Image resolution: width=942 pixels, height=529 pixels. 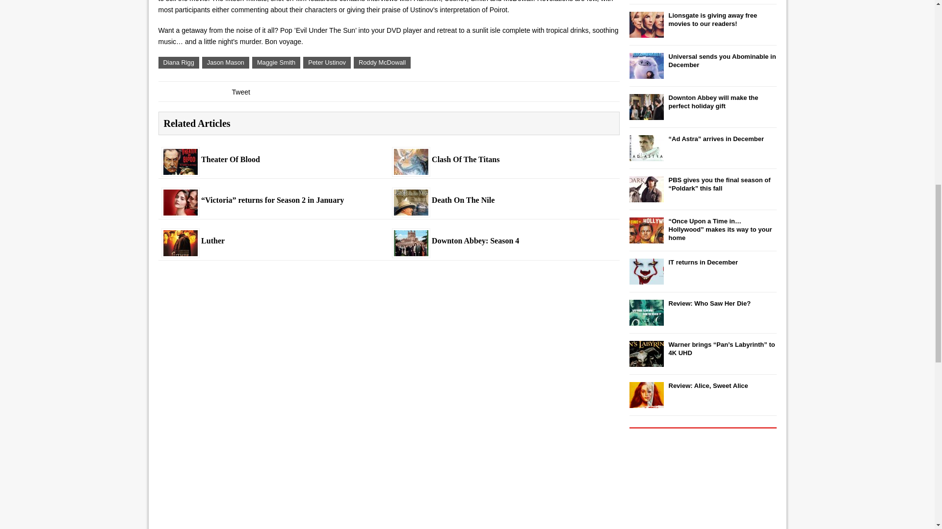 What do you see at coordinates (181, 168) in the screenshot?
I see `Theater Of Blood` at bounding box center [181, 168].